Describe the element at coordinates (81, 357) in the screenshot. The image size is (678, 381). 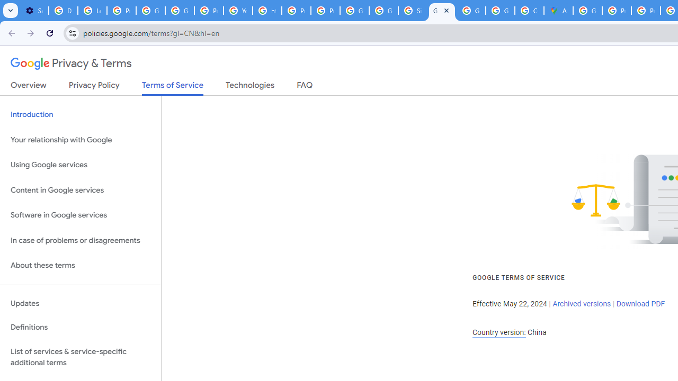
I see `List of services & service-specific additional terms` at that location.